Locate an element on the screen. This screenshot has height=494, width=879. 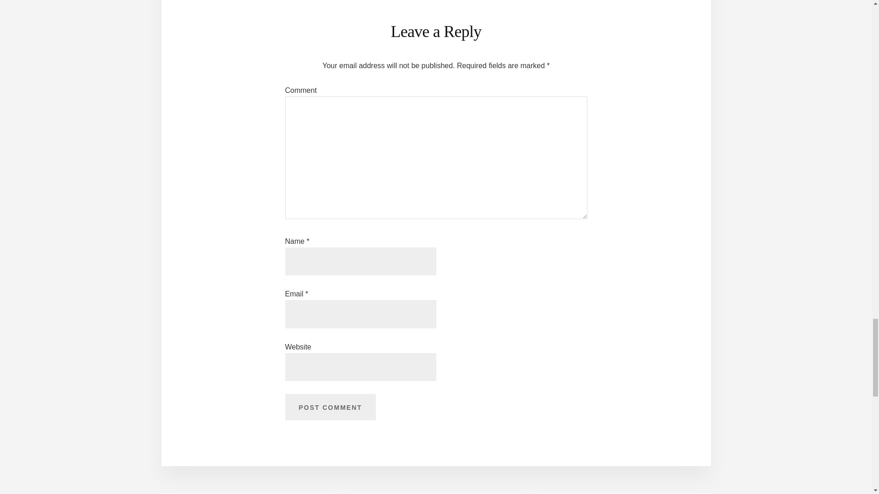
Post Comment is located at coordinates (330, 407).